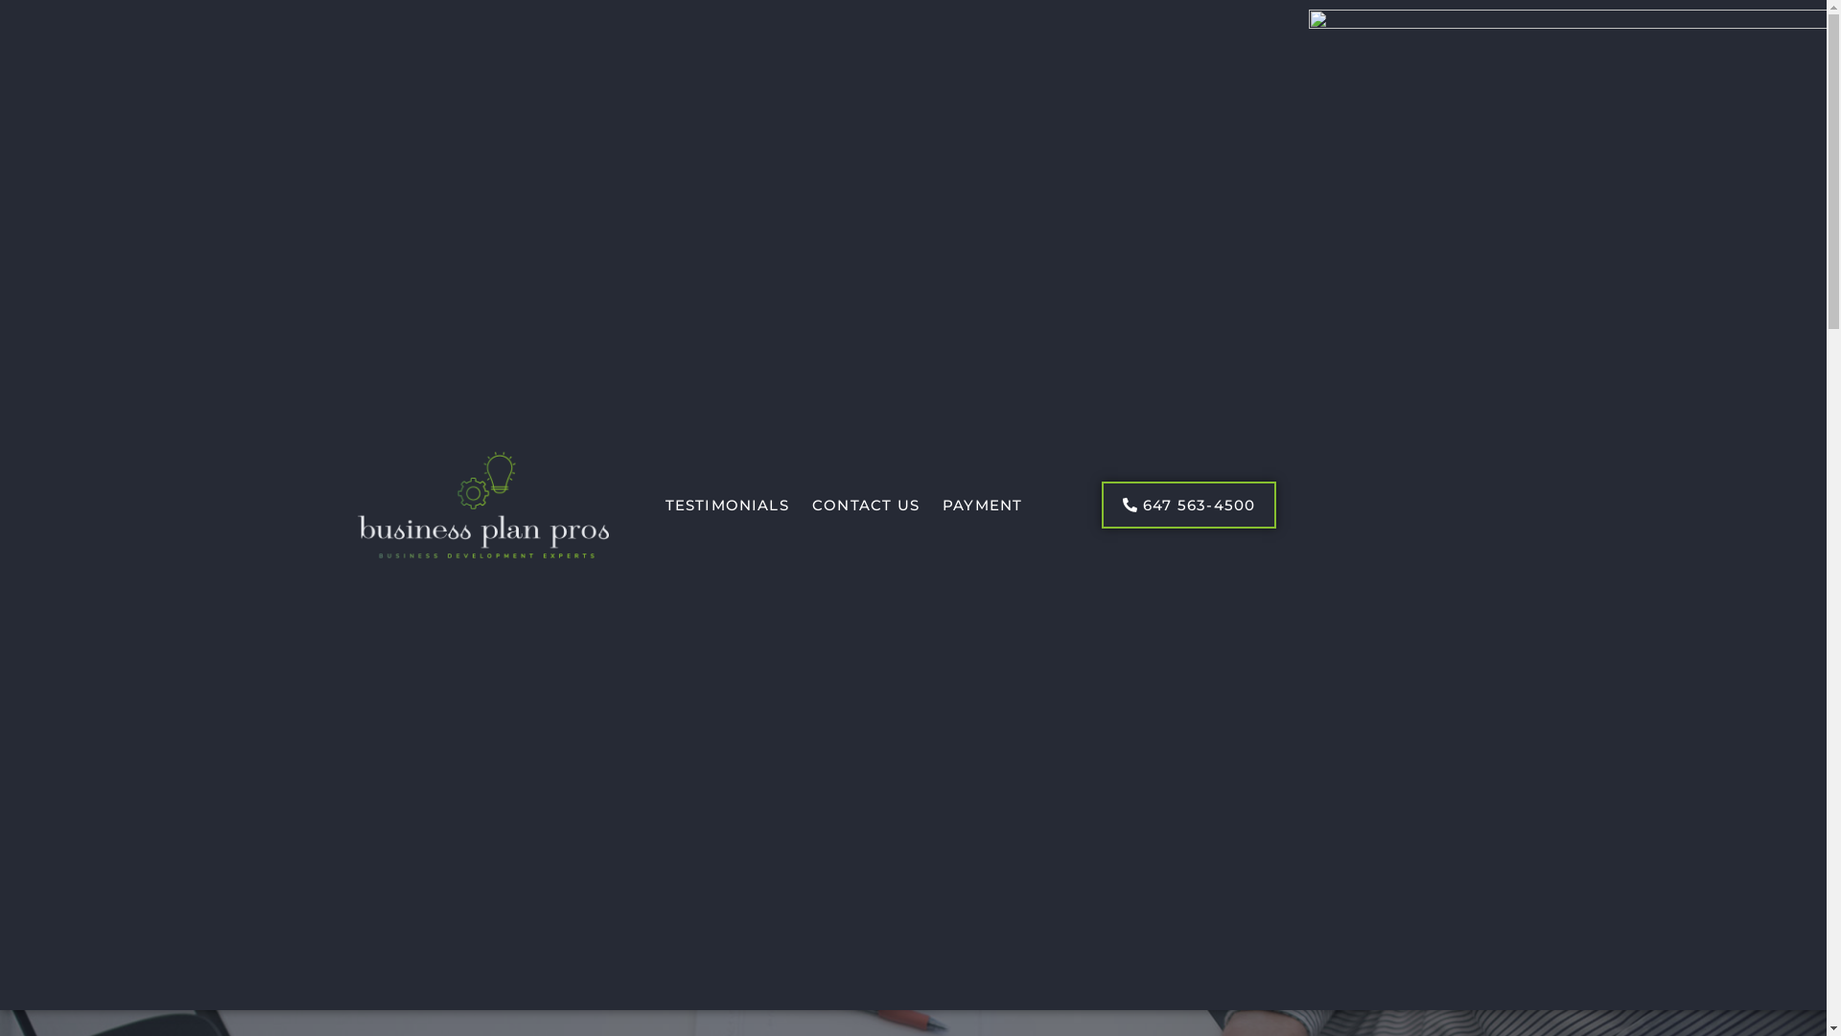  Describe the element at coordinates (866, 506) in the screenshot. I see `CONTACT US` at that location.